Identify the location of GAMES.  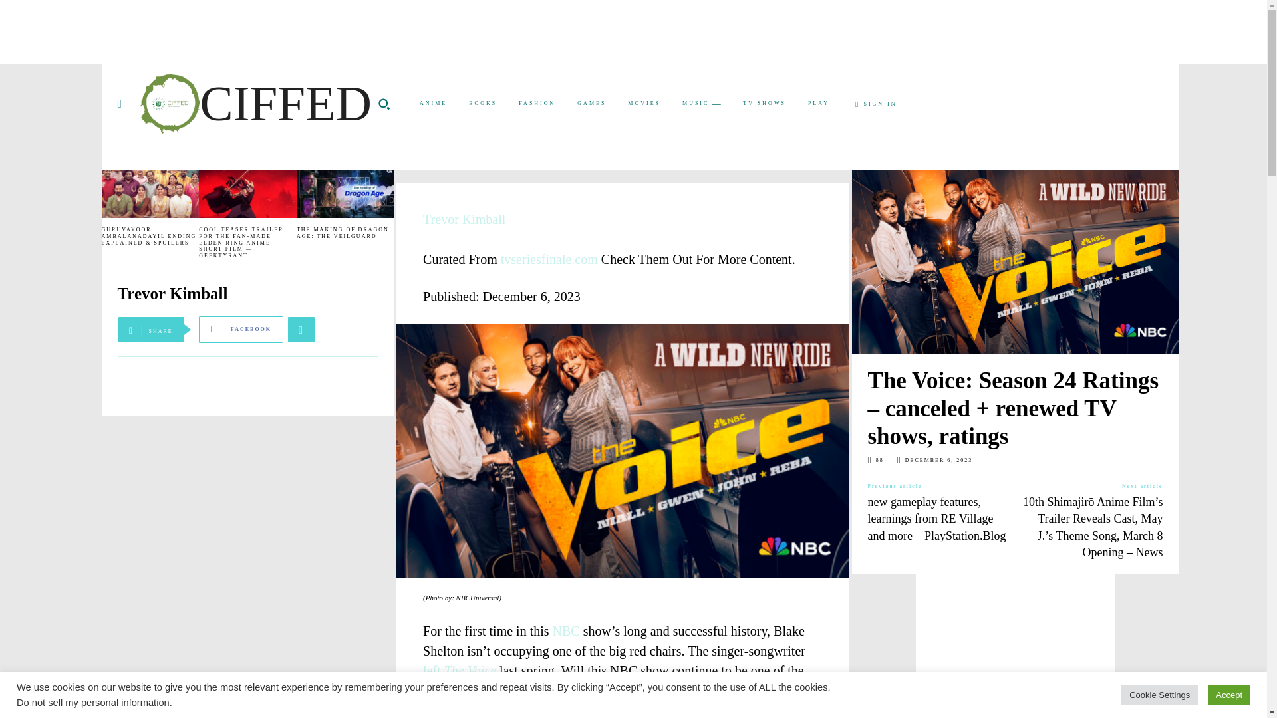
(592, 103).